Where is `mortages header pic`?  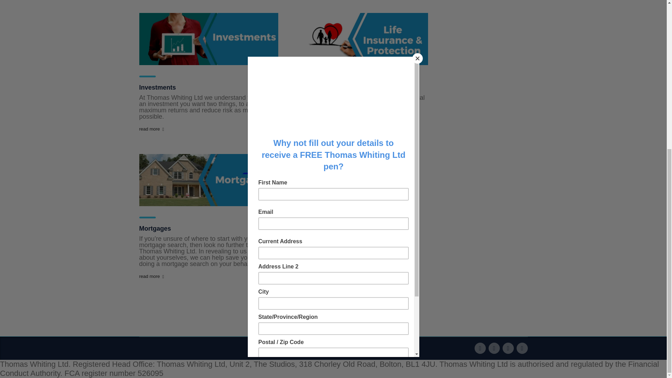
mortages header pic is located at coordinates (209, 180).